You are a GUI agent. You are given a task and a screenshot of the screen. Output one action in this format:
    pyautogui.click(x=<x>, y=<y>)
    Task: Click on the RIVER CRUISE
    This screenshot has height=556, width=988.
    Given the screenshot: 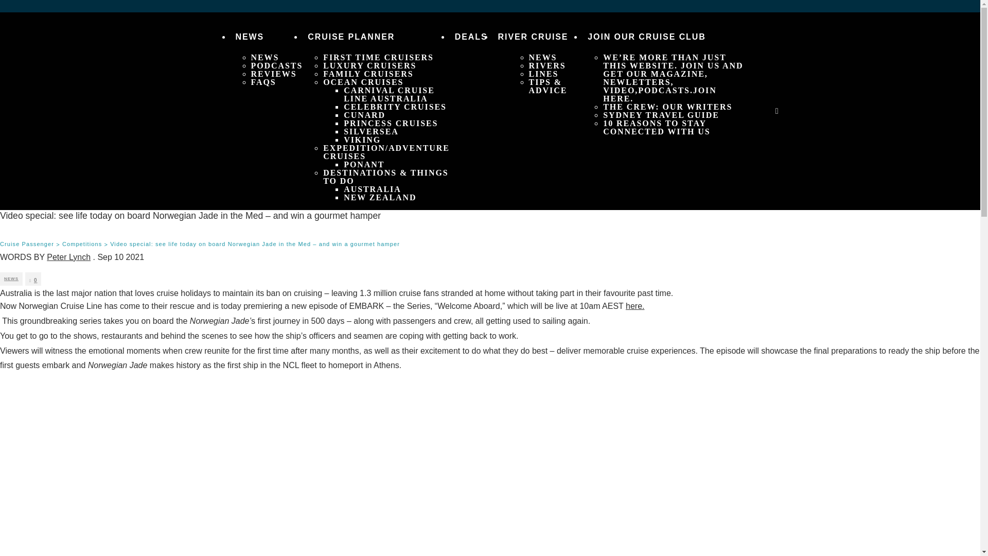 What is the action you would take?
    pyautogui.click(x=533, y=37)
    